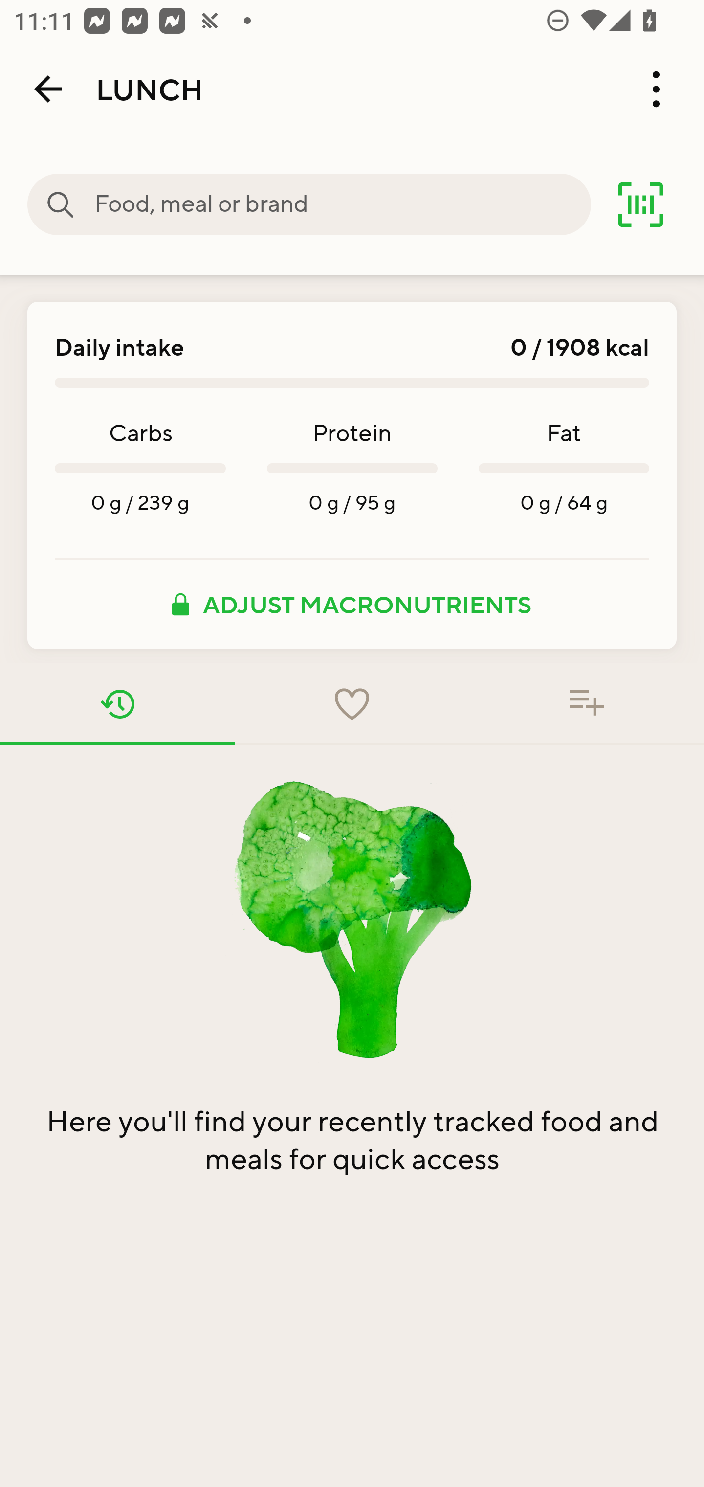  What do you see at coordinates (342, 204) in the screenshot?
I see `Food, meal or brand` at bounding box center [342, 204].